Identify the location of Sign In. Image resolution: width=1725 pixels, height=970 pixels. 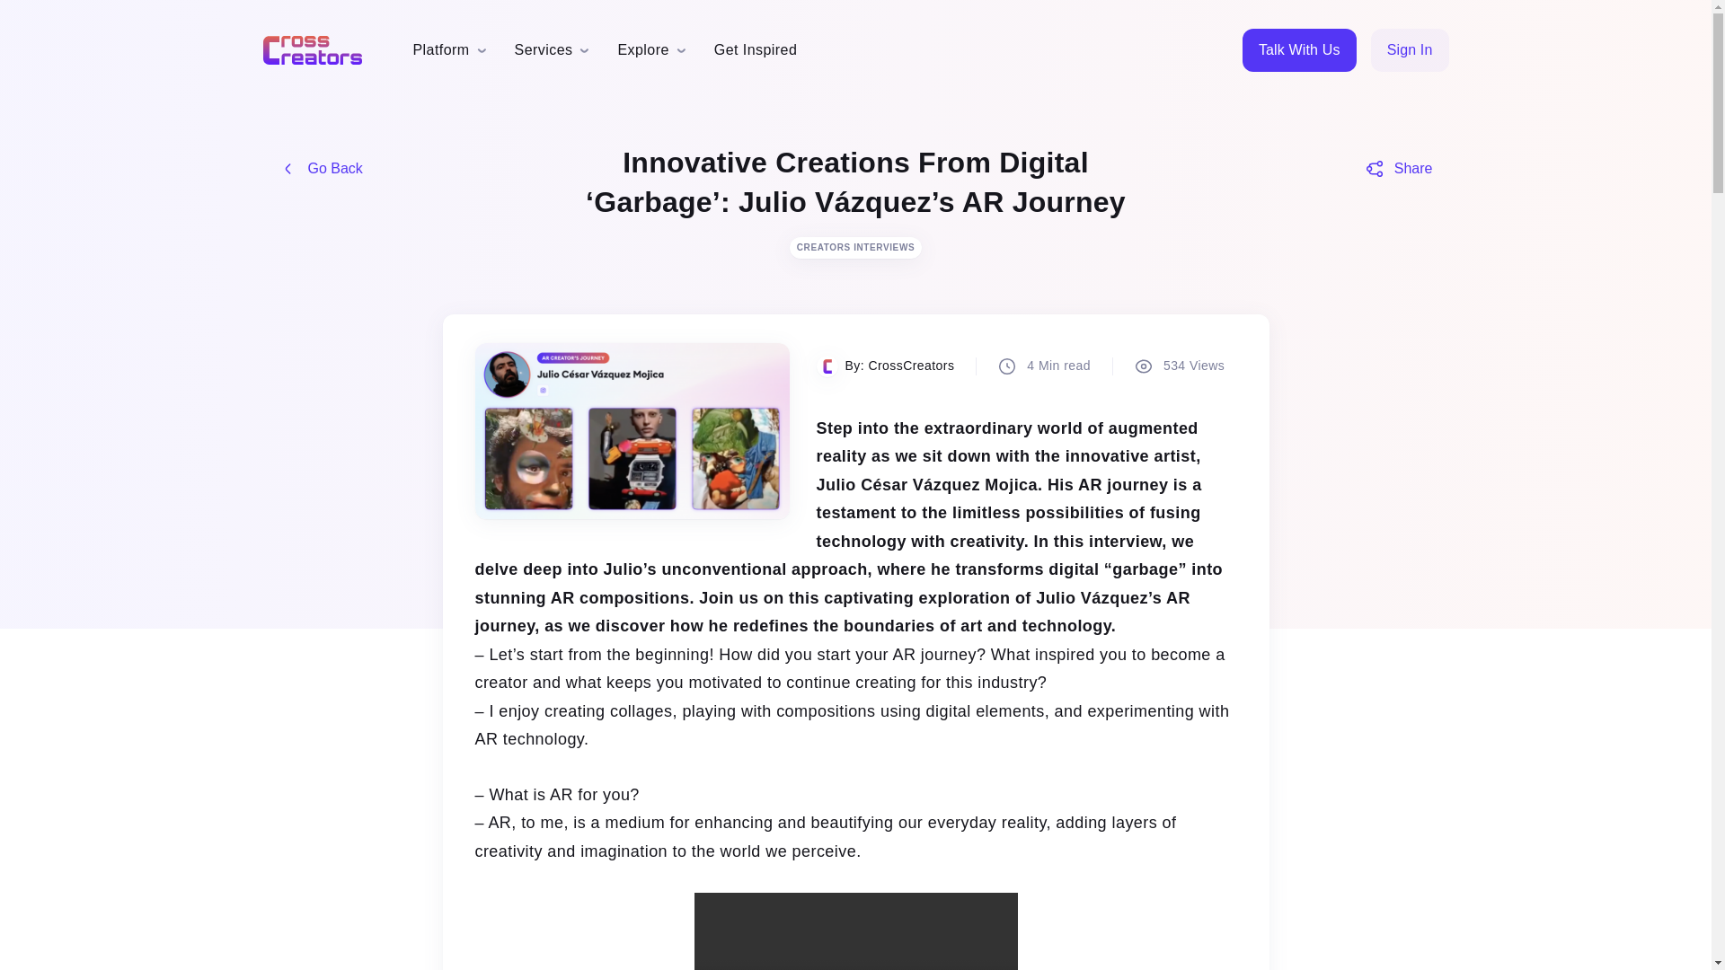
(1410, 50).